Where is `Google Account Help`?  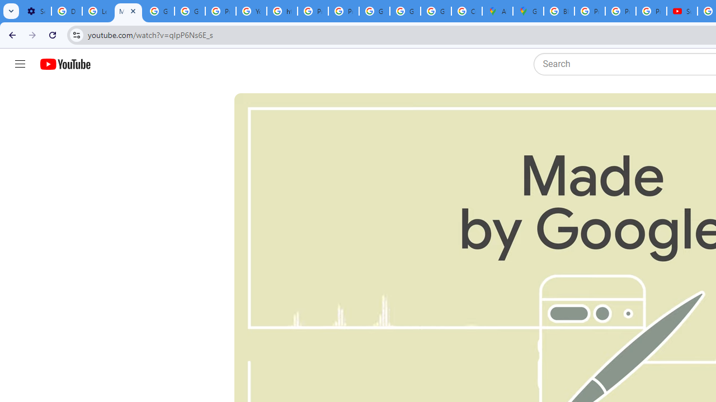
Google Account Help is located at coordinates (159, 11).